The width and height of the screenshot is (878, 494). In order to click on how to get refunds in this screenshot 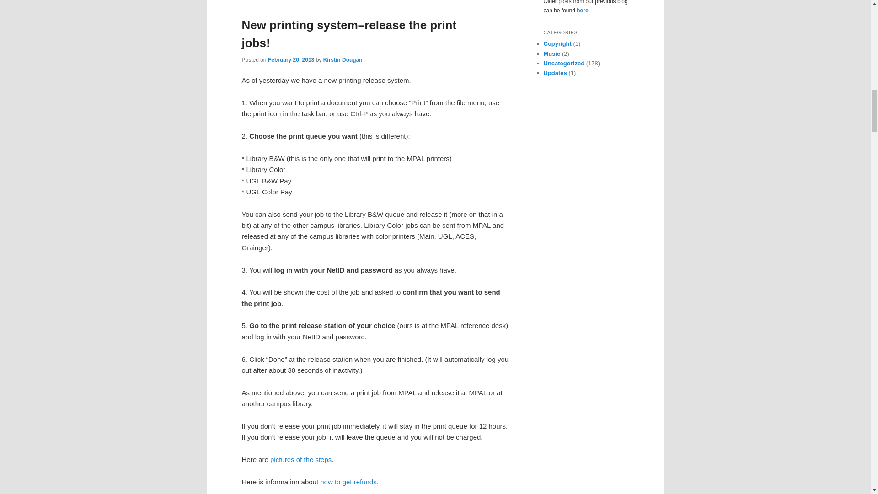, I will do `click(348, 482)`.